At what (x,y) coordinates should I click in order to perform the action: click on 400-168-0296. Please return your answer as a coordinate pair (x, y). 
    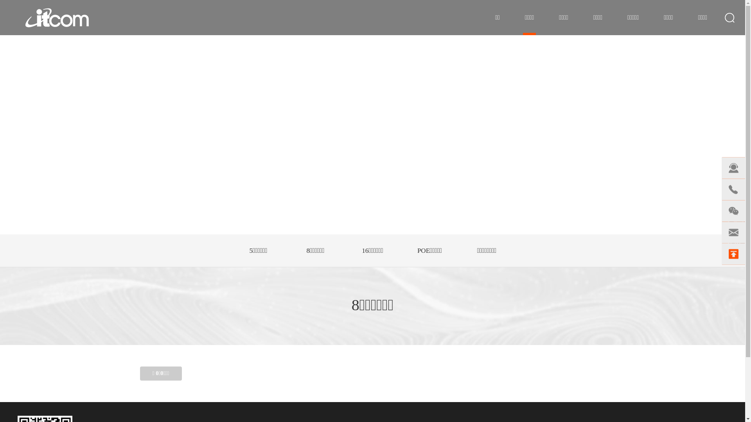
    Looking at the image, I should click on (733, 190).